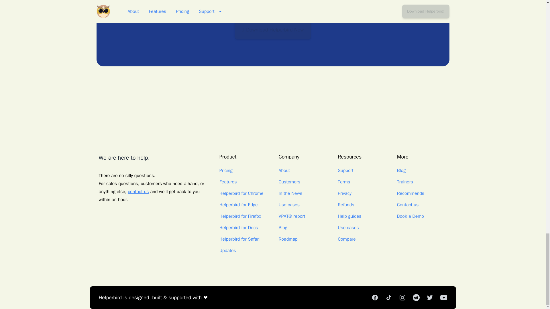 Image resolution: width=550 pixels, height=309 pixels. What do you see at coordinates (240, 216) in the screenshot?
I see `Helperbird for Firefox` at bounding box center [240, 216].